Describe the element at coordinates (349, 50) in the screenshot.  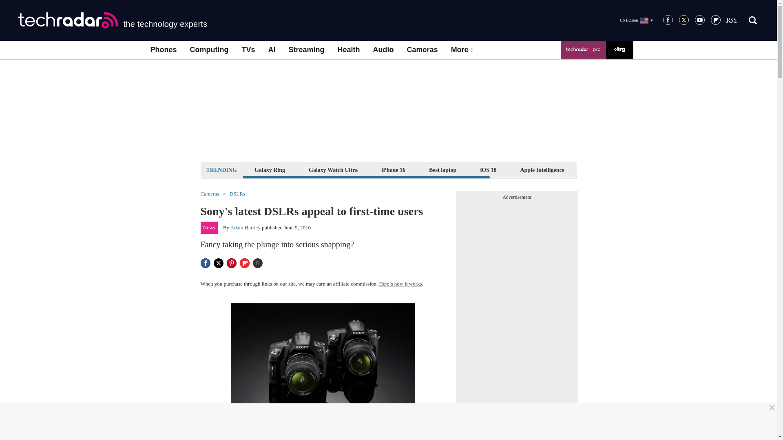
I see `Health` at that location.